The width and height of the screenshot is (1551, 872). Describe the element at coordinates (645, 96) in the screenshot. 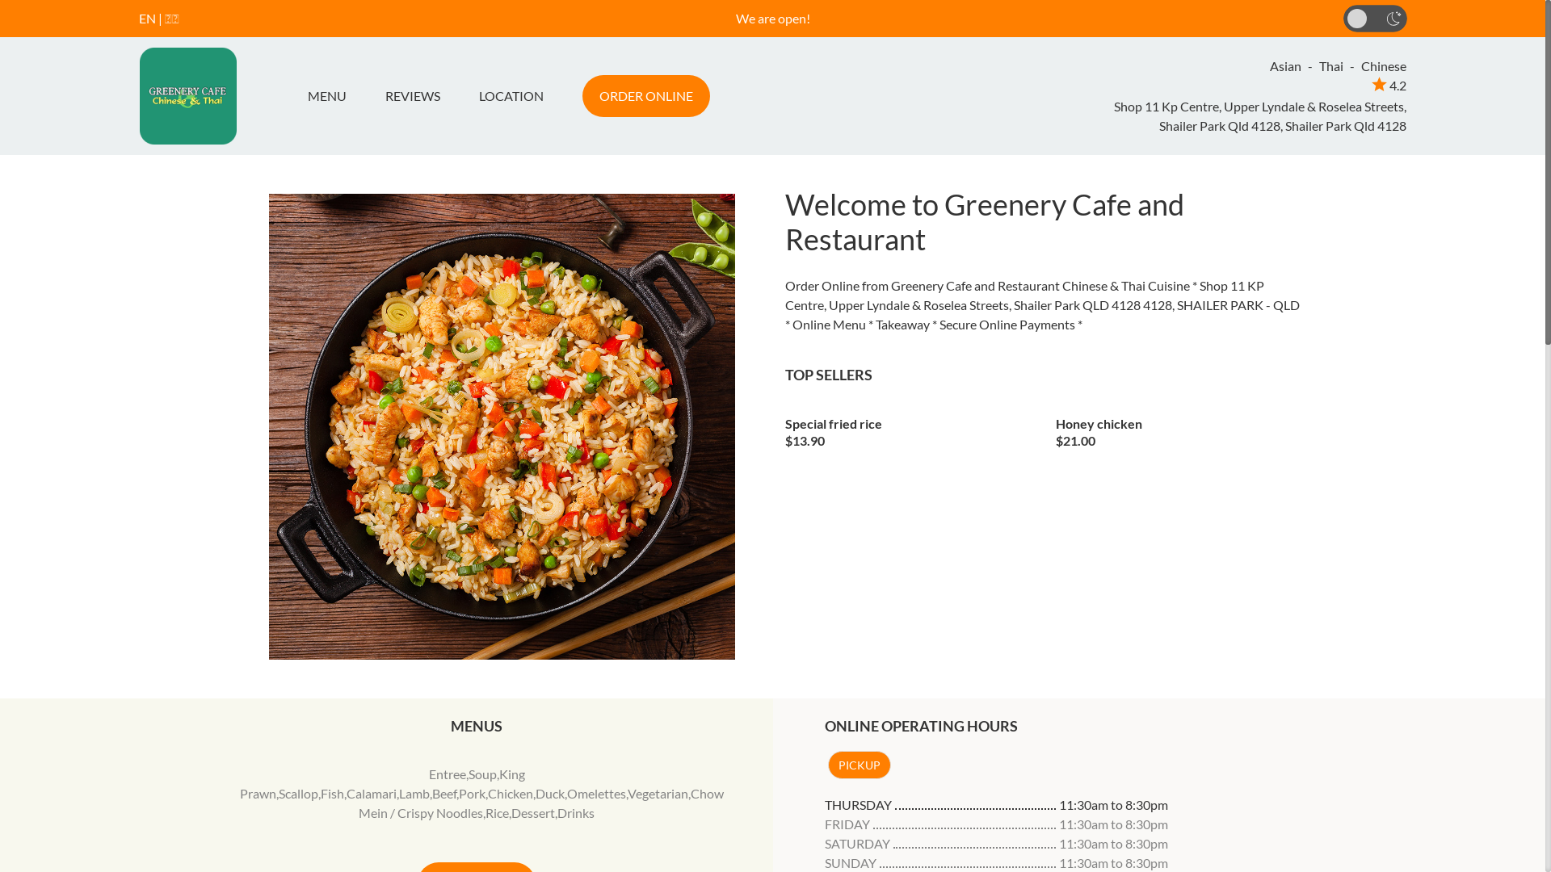

I see `ORDER ONLINE` at that location.